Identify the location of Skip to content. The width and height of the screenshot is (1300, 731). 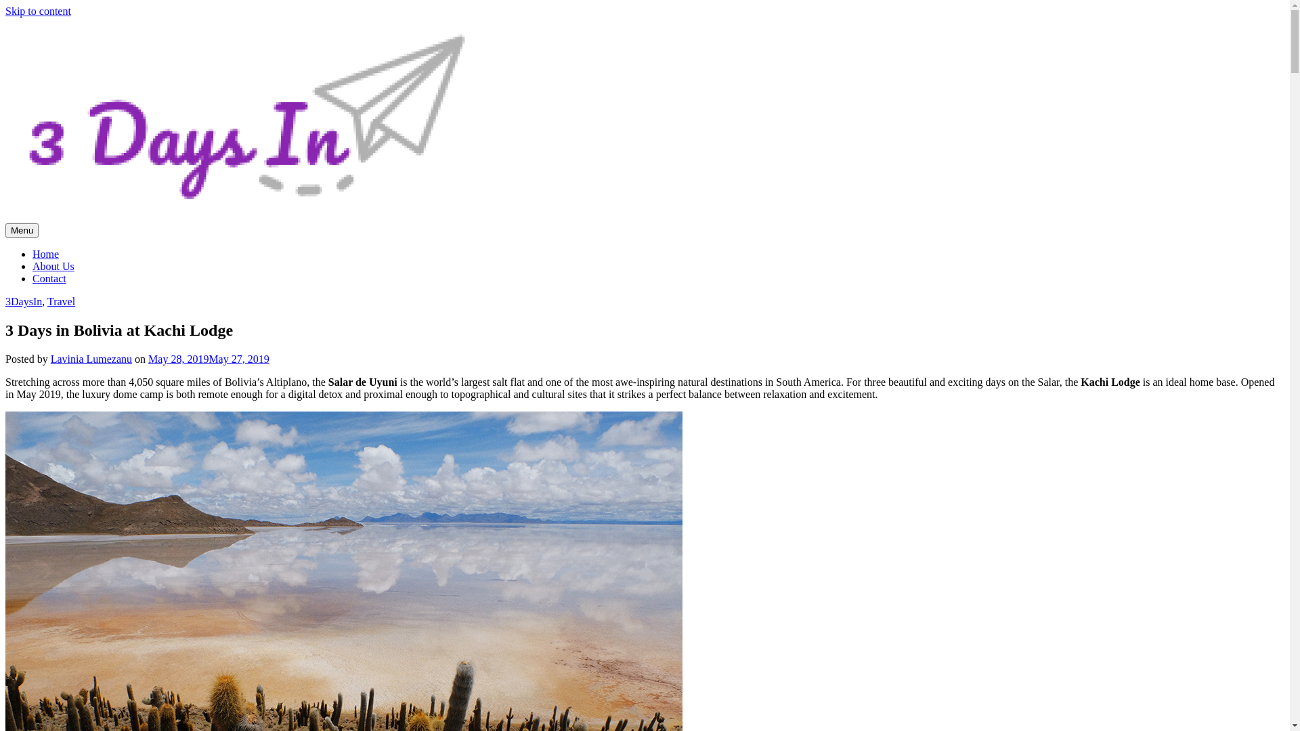
(38, 11).